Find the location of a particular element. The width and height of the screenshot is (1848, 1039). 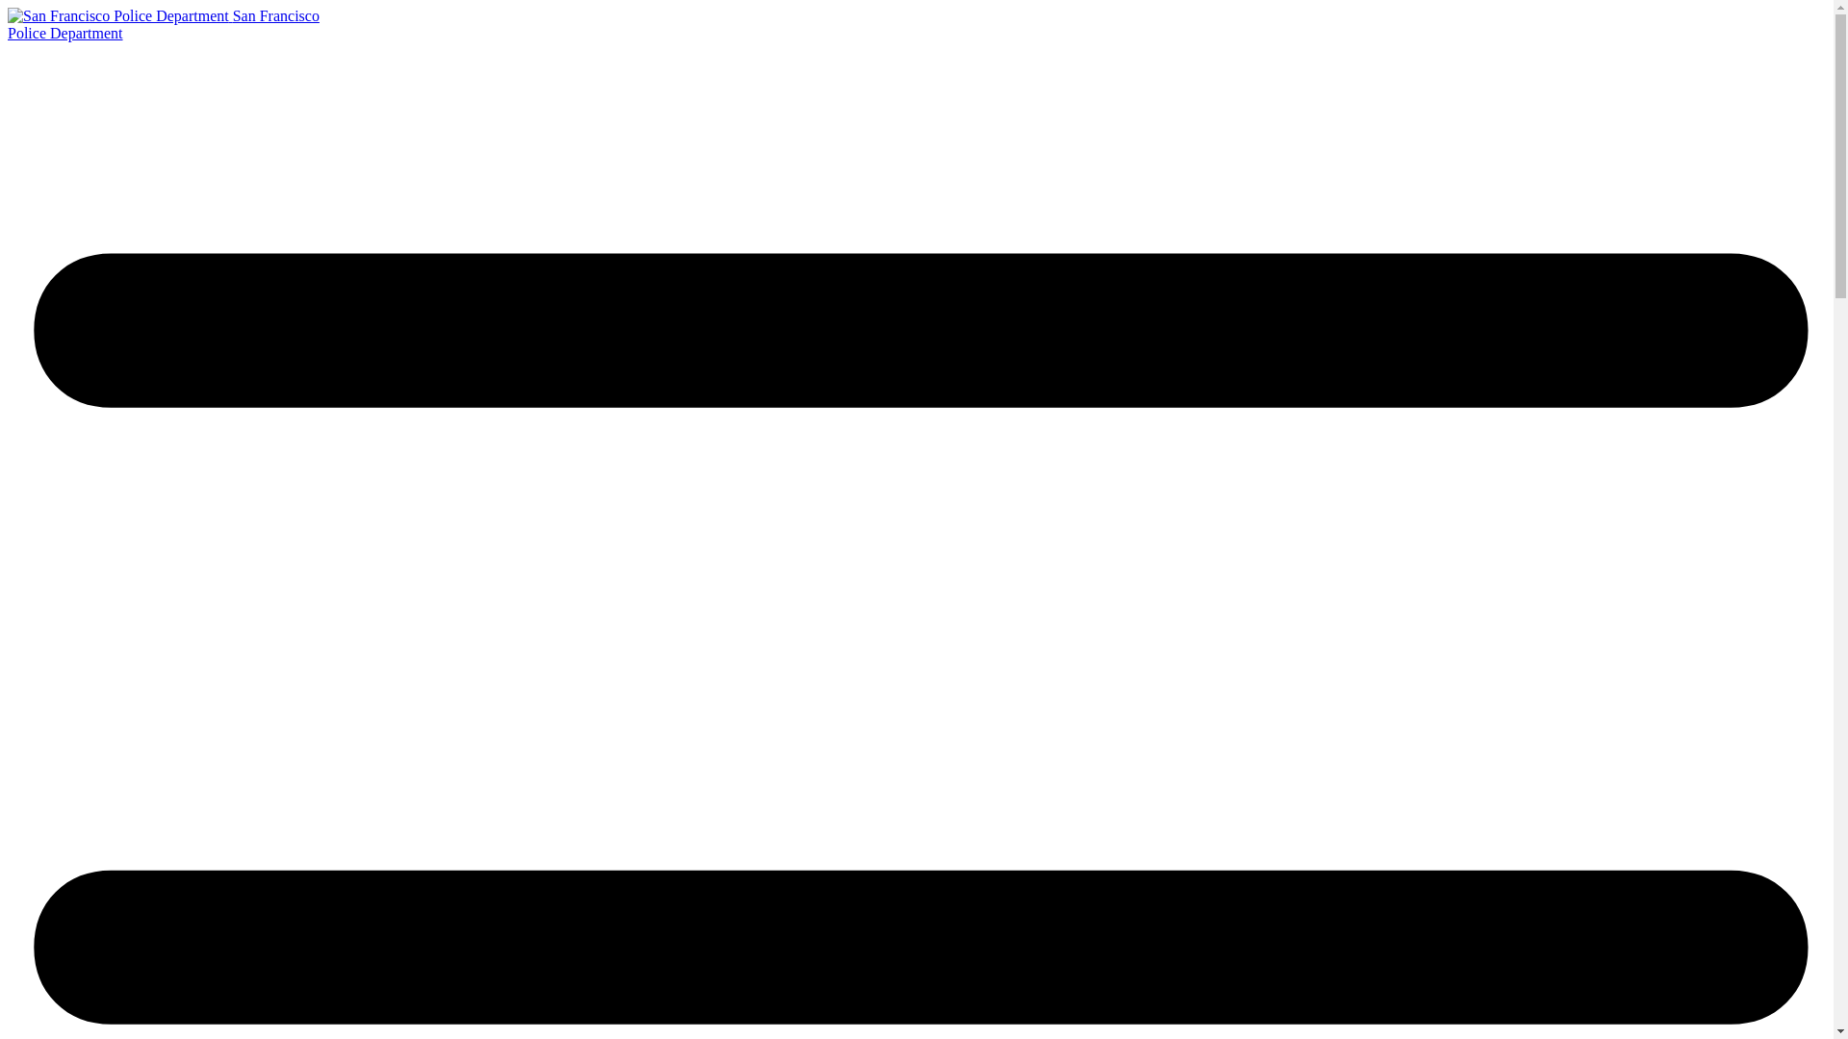

Home is located at coordinates (119, 15).